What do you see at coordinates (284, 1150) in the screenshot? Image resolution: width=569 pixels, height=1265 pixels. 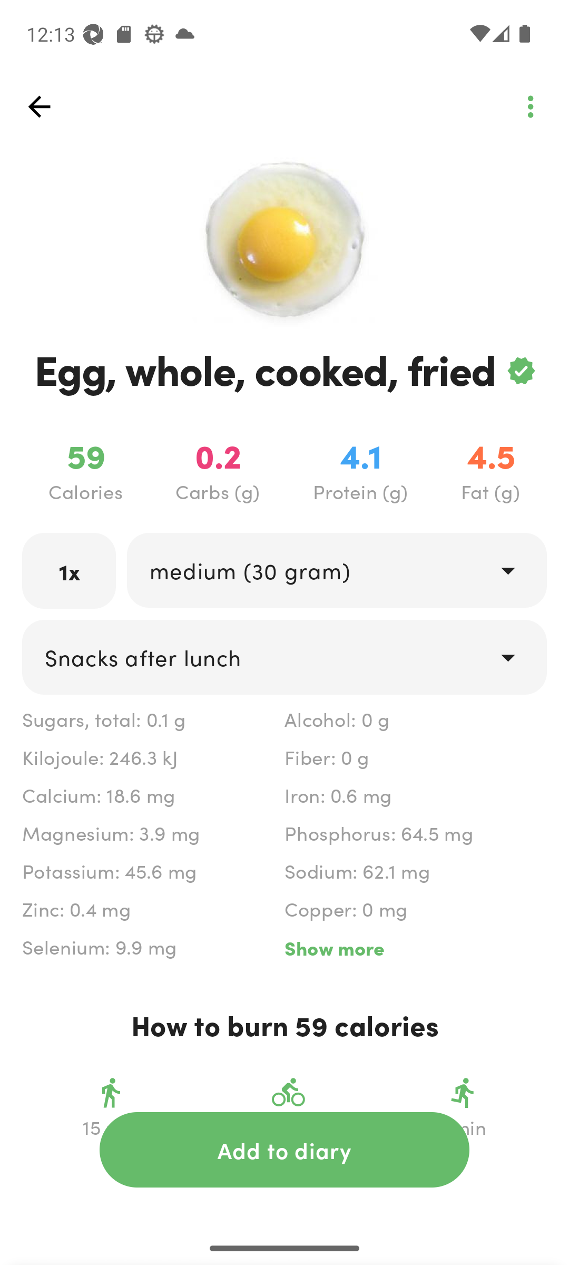 I see `action_button Add to diary` at bounding box center [284, 1150].